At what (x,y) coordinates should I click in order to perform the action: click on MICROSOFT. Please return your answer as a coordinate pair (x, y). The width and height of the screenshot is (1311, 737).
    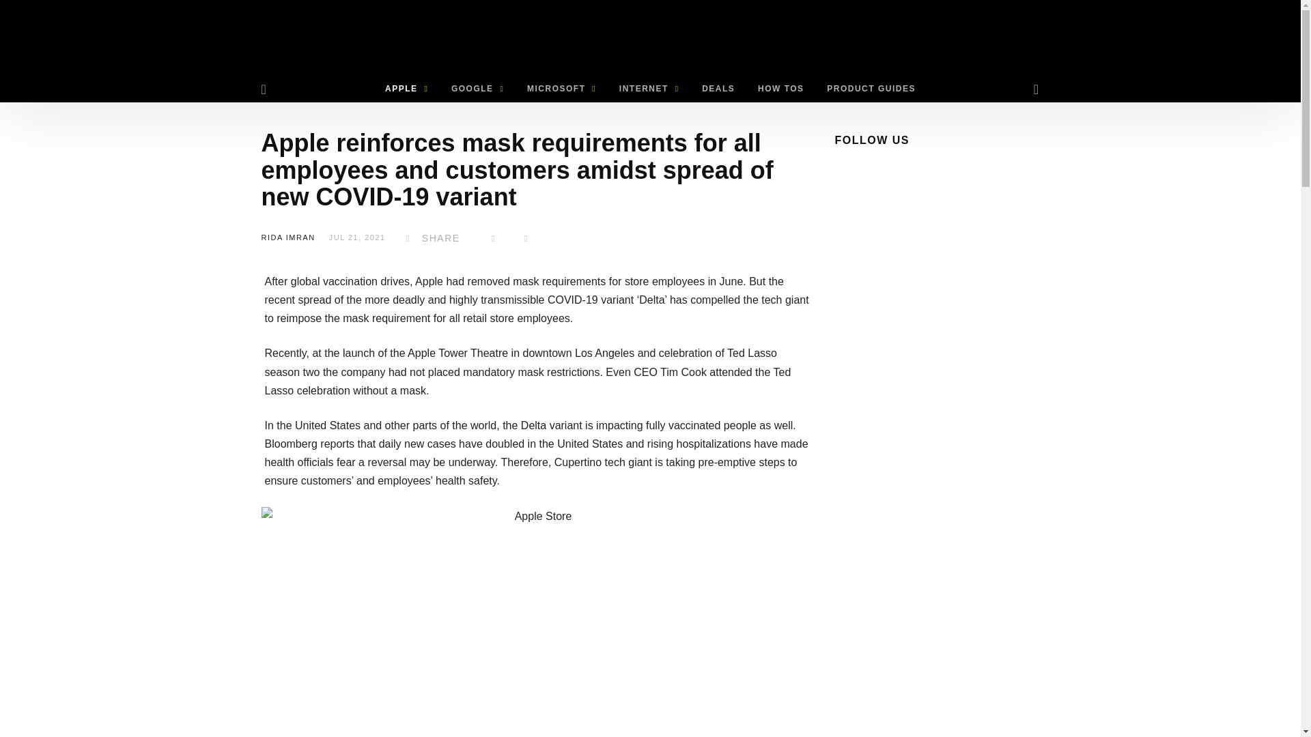
    Looking at the image, I should click on (561, 89).